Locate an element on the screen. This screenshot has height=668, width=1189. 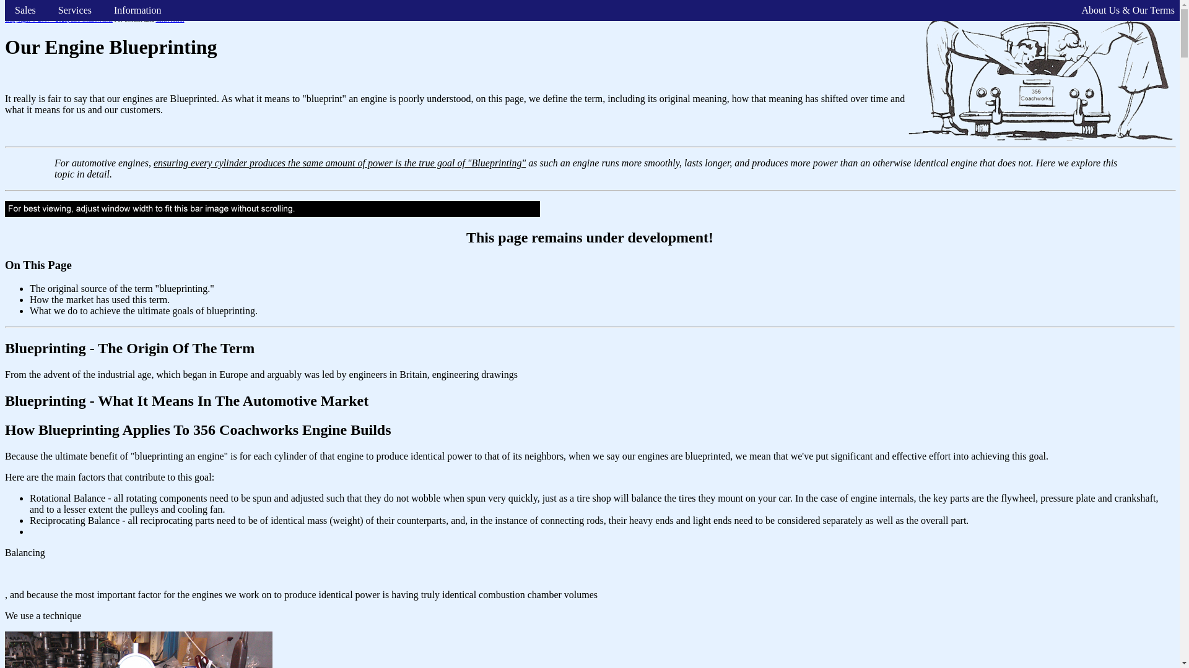
About Us & Our Terms is located at coordinates (1128, 11).